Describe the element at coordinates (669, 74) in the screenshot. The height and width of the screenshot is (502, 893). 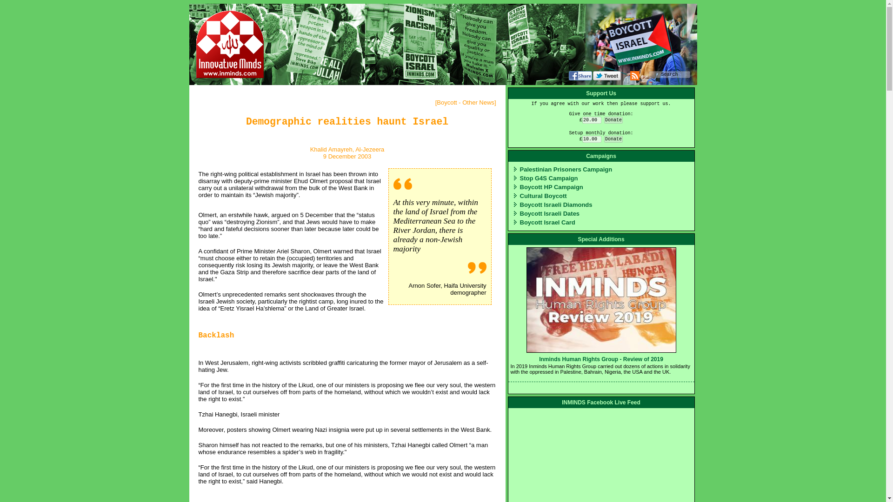
I see `    Search    ` at that location.